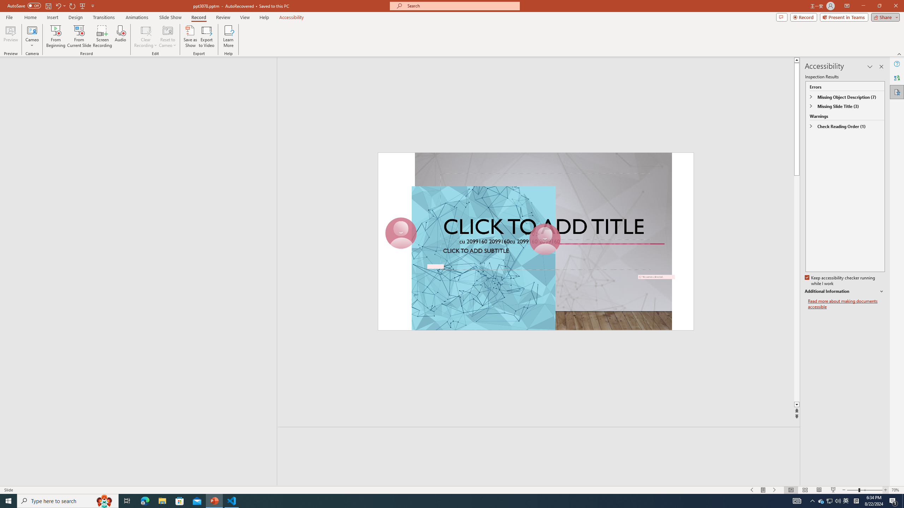 Image resolution: width=904 pixels, height=508 pixels. What do you see at coordinates (665, 265) in the screenshot?
I see `TextBox 7` at bounding box center [665, 265].